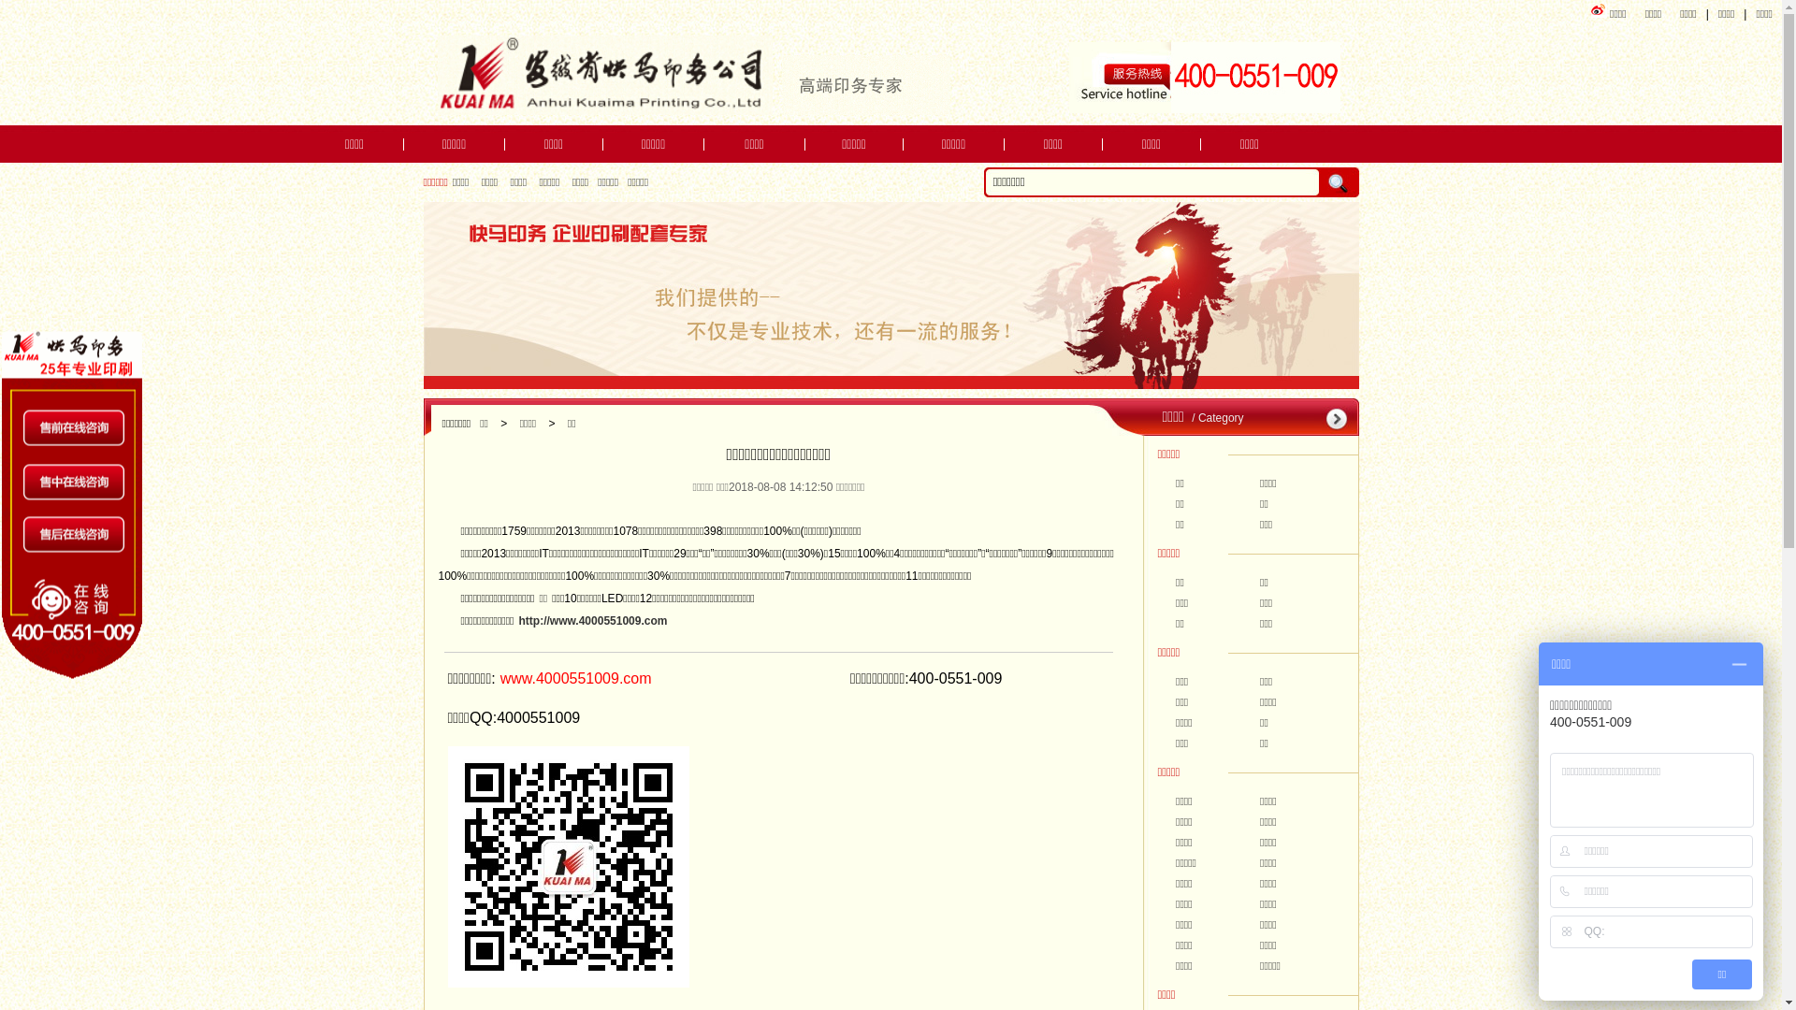  I want to click on www.4000551009.com, so click(576, 679).